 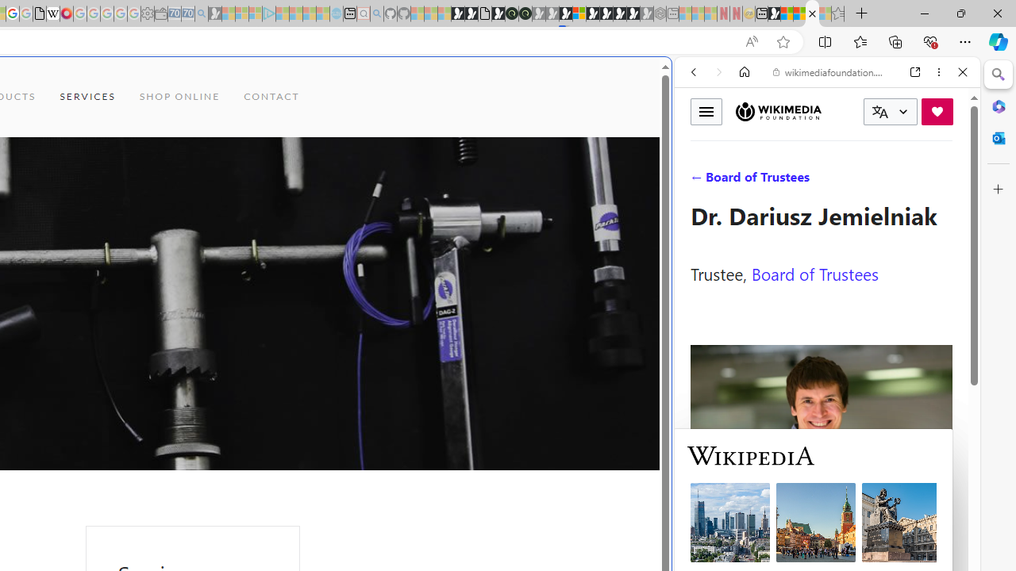 I want to click on Future Focus Report 2024, so click(x=525, y=14).